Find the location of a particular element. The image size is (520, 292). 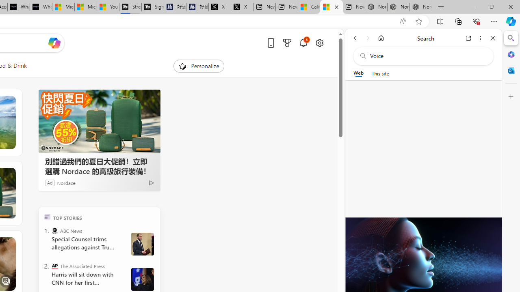

Forward is located at coordinates (368, 38).